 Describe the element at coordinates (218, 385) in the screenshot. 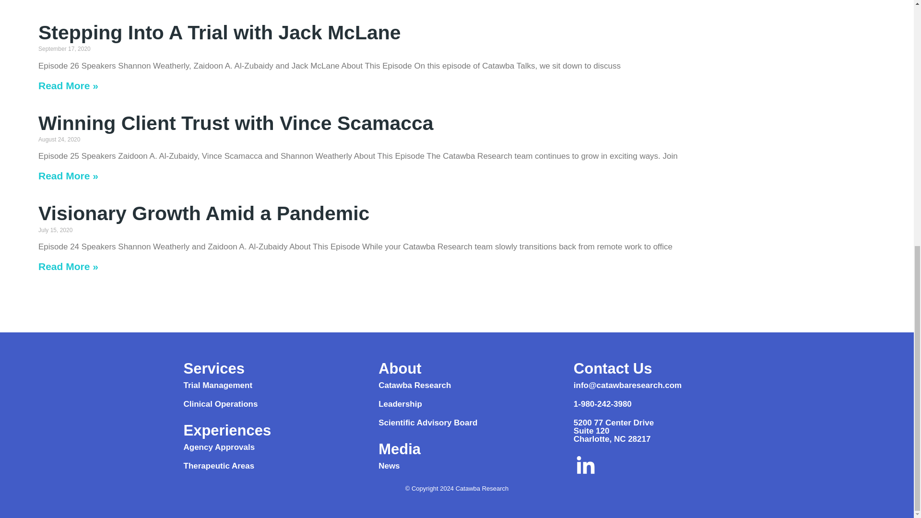

I see `Trial Management` at that location.